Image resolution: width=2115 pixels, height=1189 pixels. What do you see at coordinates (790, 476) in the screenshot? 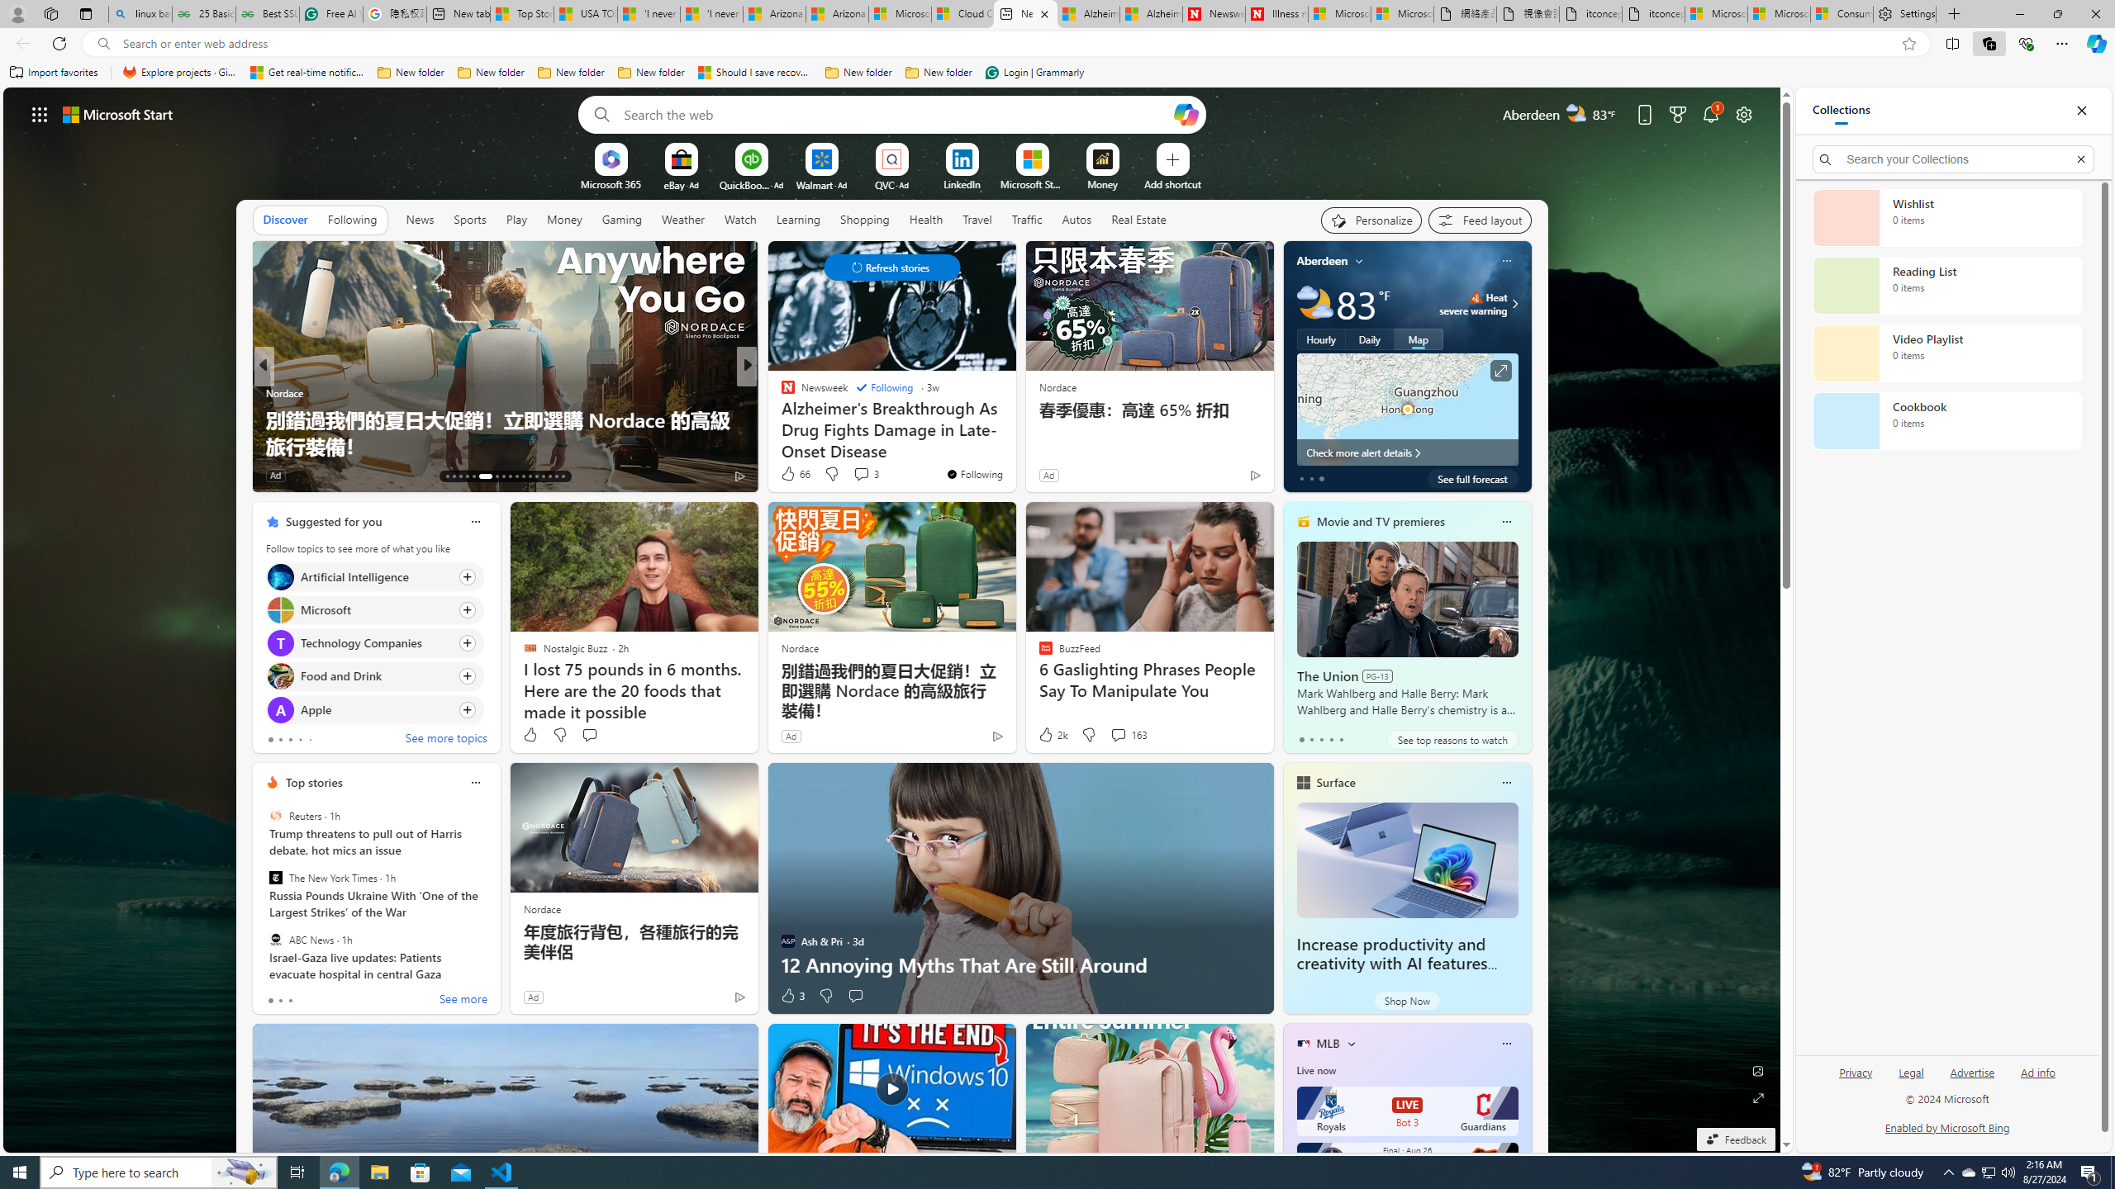
I see `55 Like` at bounding box center [790, 476].